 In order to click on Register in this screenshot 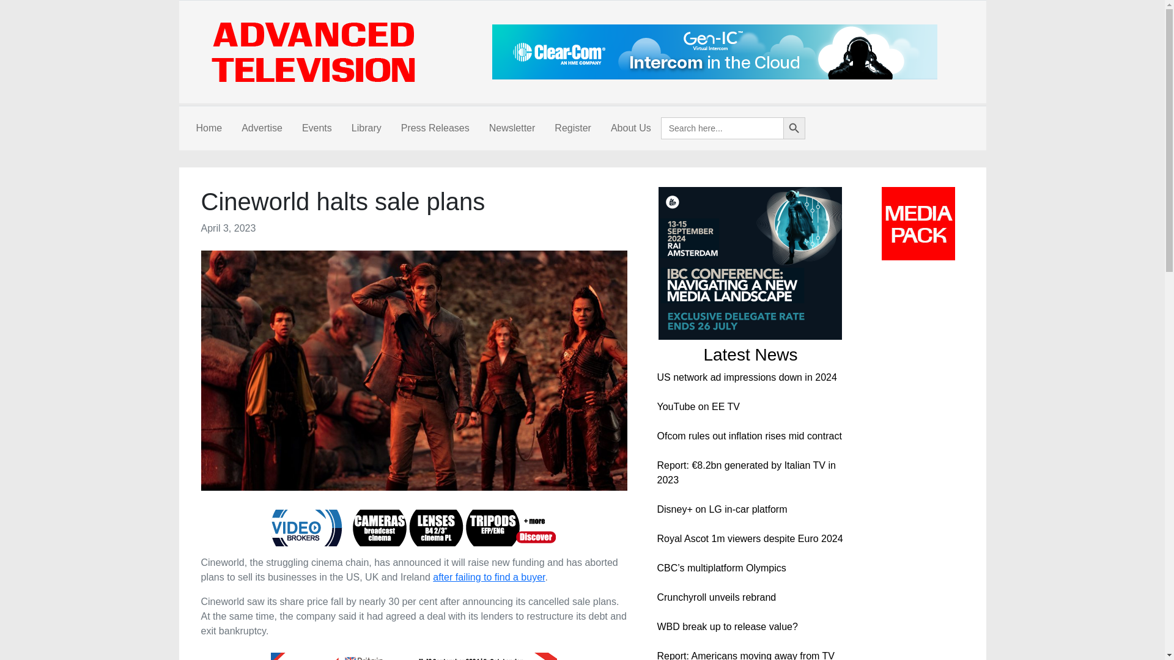, I will do `click(572, 128)`.